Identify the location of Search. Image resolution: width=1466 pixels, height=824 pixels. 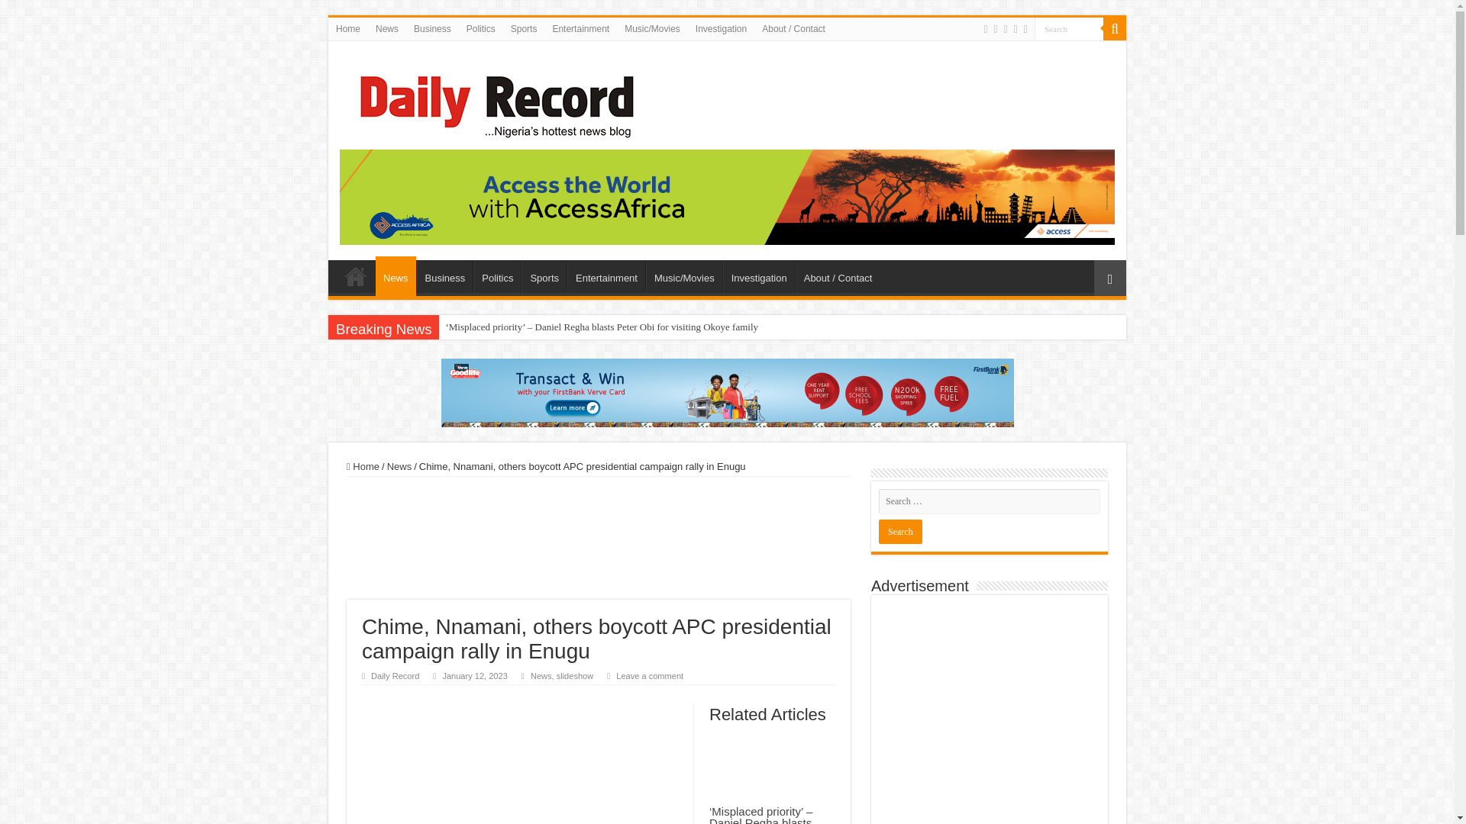
(899, 531).